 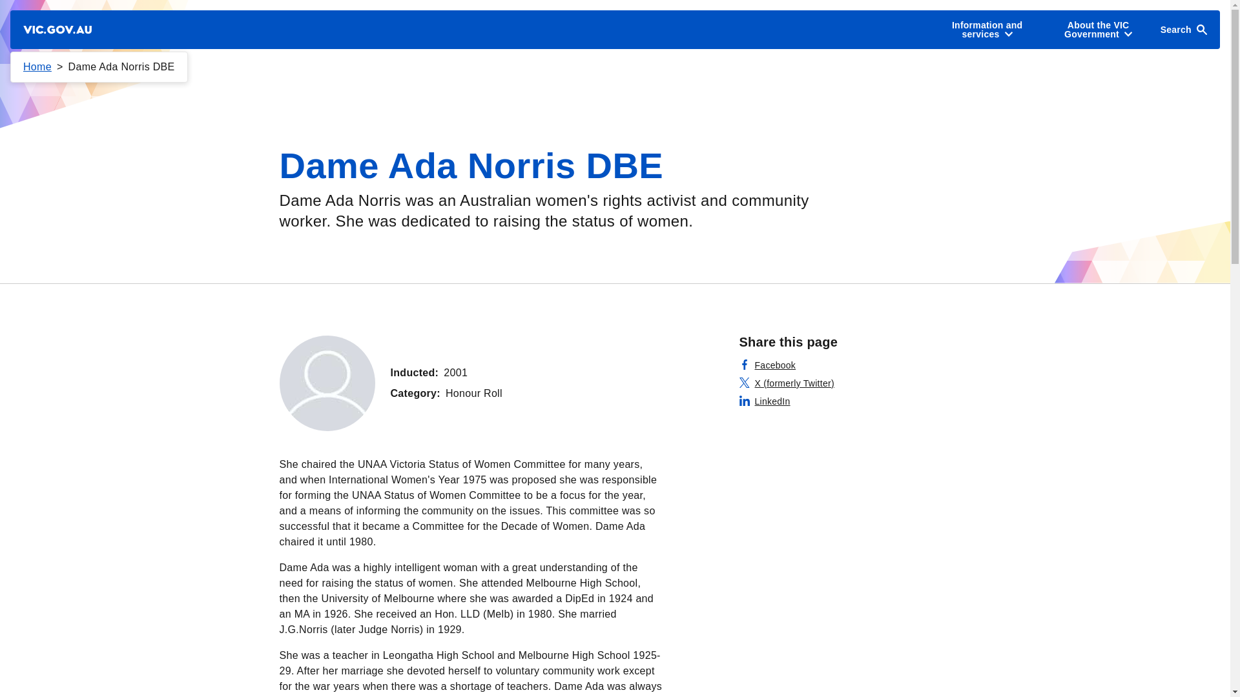 I want to click on LinkedIn, so click(x=765, y=401).